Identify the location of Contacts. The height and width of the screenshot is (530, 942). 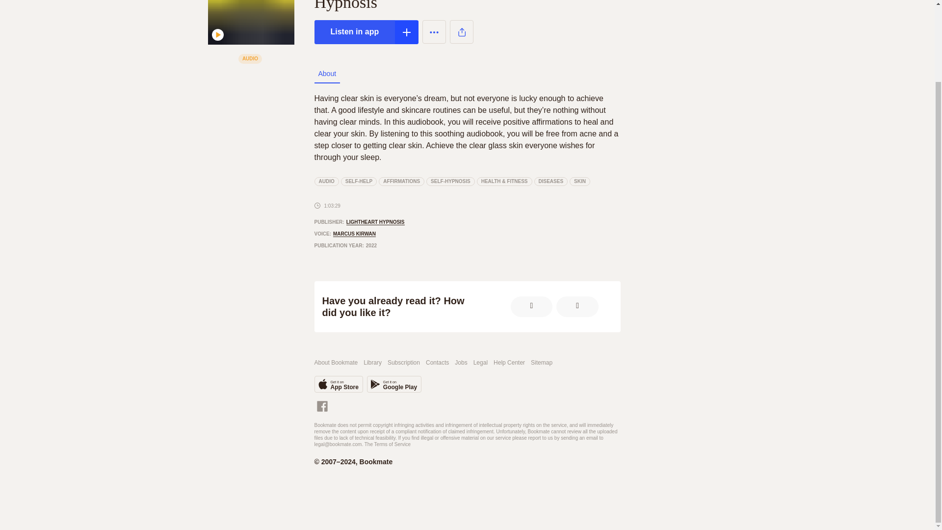
(437, 363).